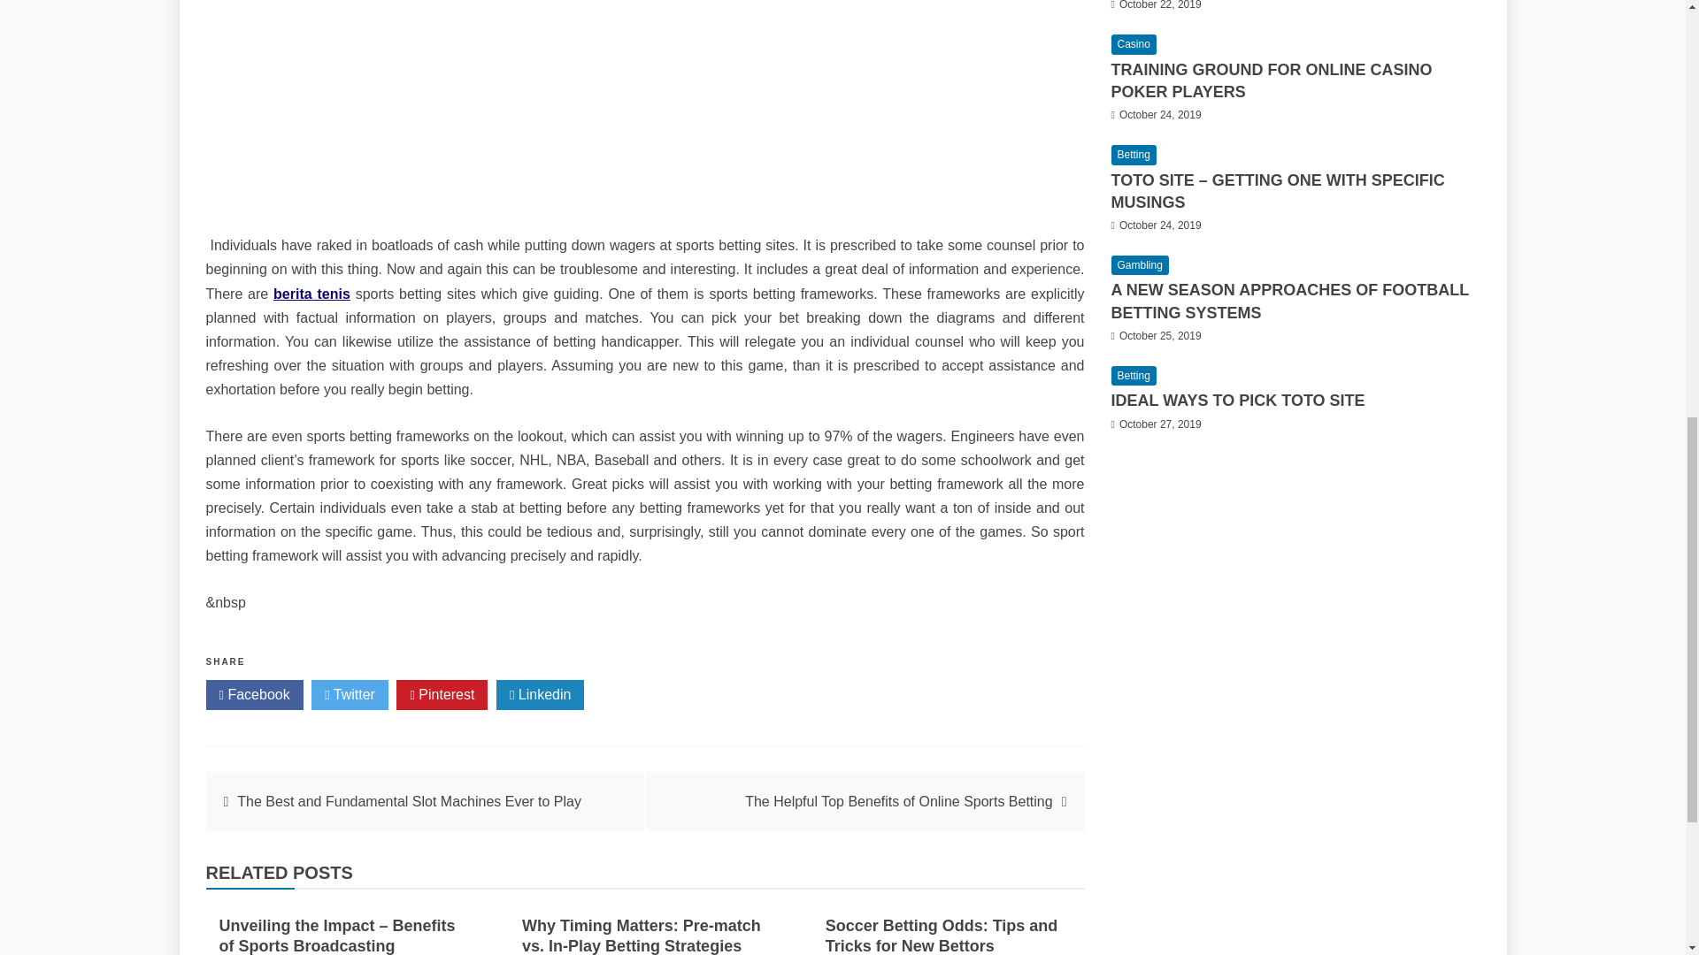  I want to click on Linkedin, so click(540, 695).